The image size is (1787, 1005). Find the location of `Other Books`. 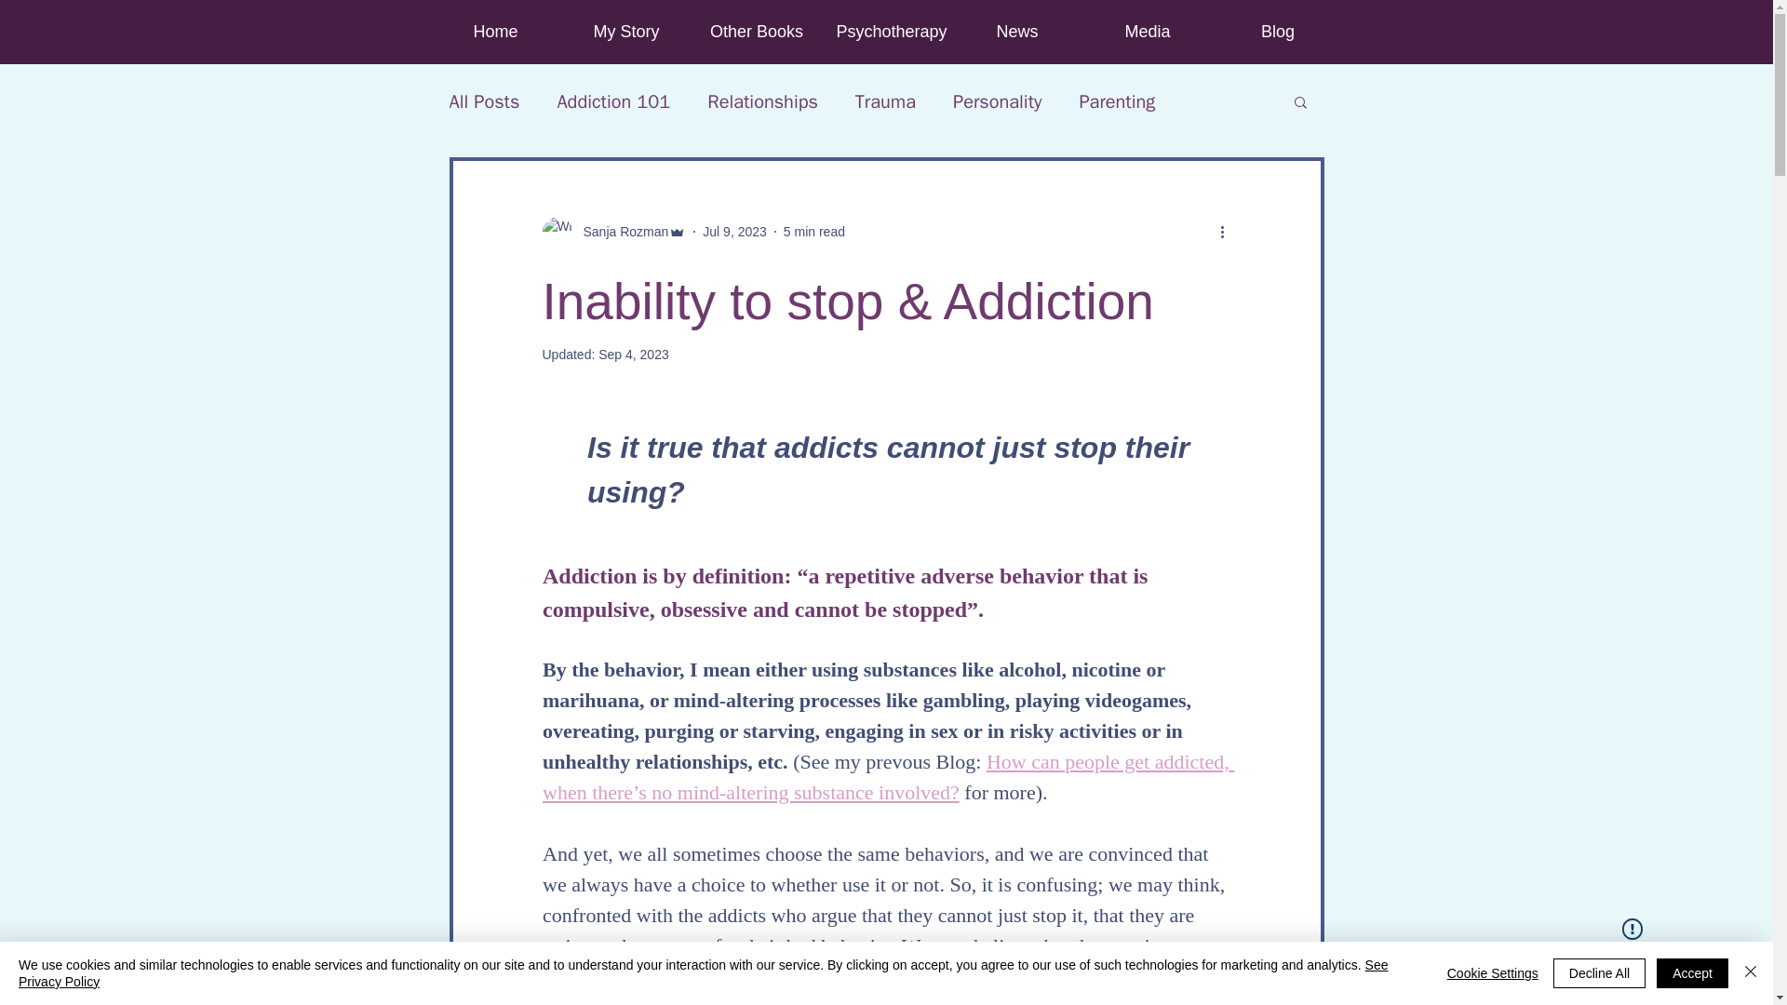

Other Books is located at coordinates (755, 32).